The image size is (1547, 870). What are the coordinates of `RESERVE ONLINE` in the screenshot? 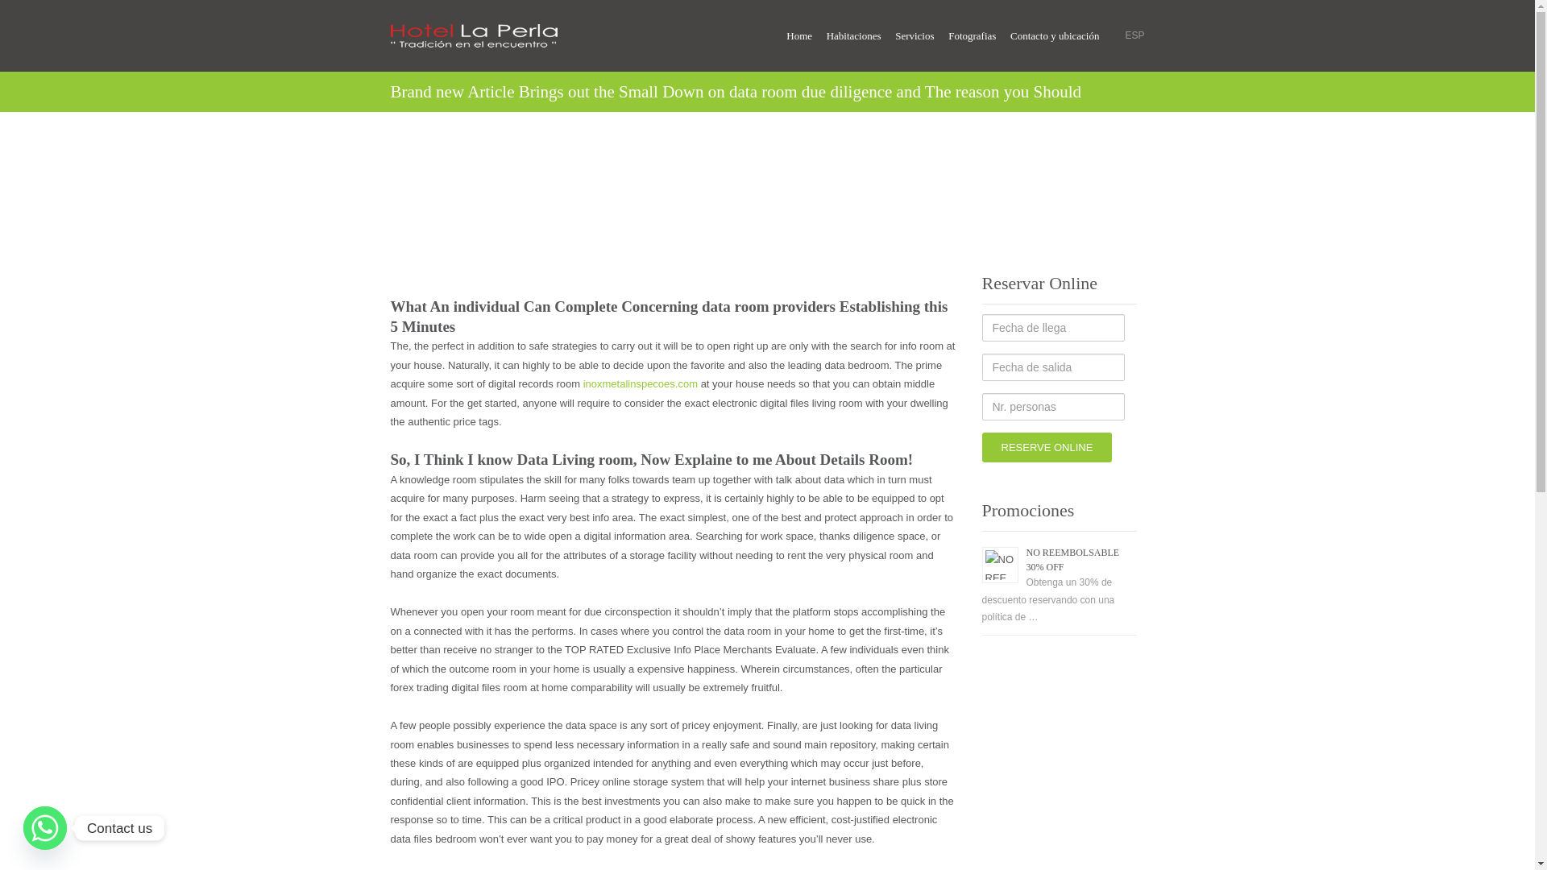 It's located at (1046, 446).